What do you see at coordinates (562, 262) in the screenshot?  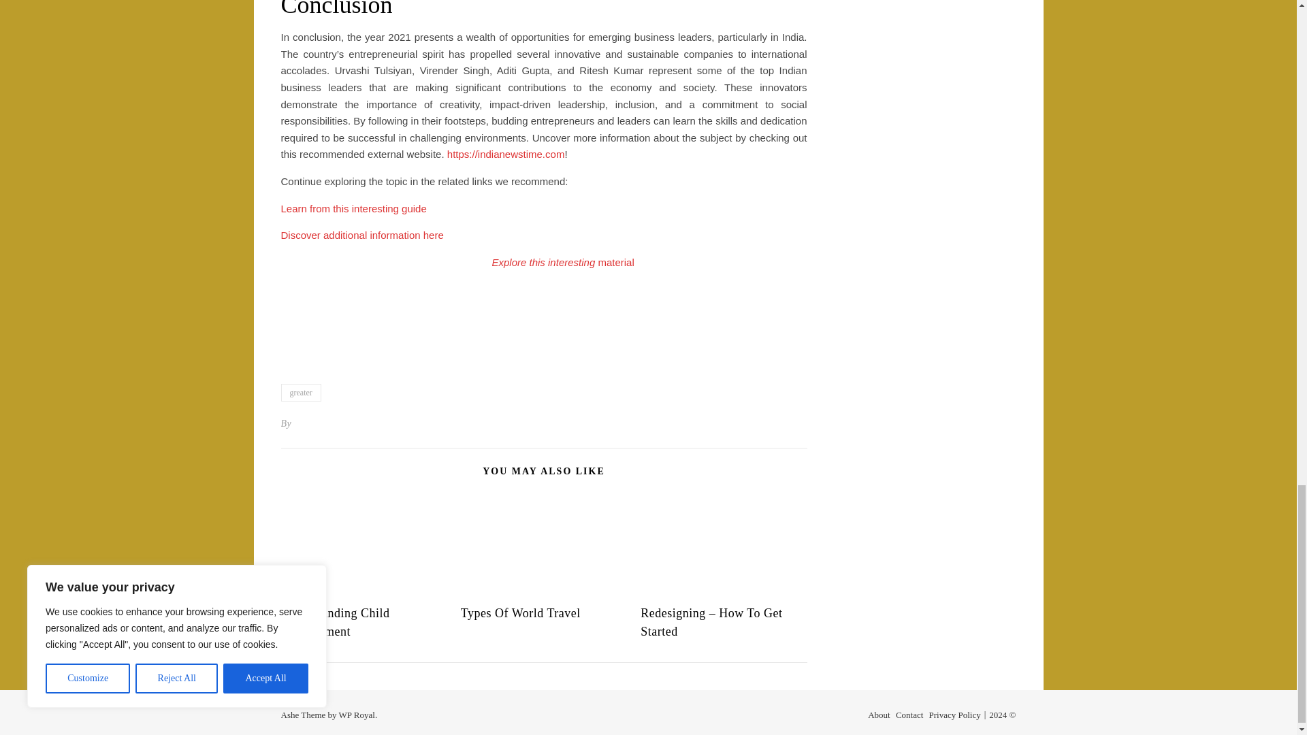 I see `Explore this interesting material` at bounding box center [562, 262].